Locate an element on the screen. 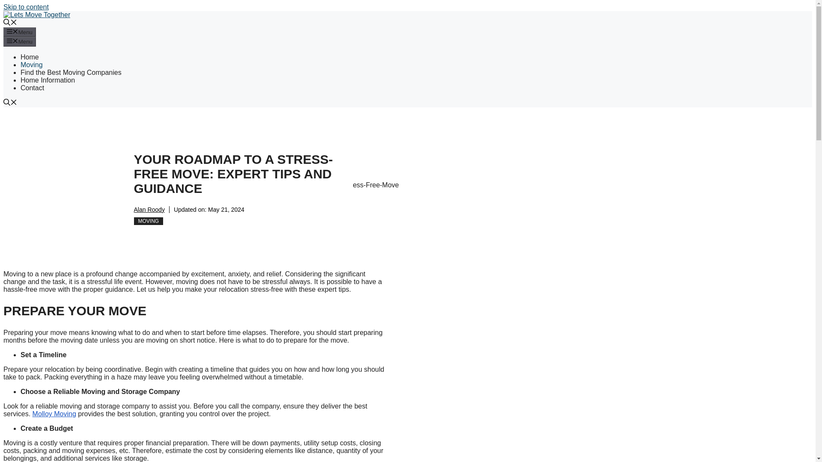  Menu is located at coordinates (20, 41).